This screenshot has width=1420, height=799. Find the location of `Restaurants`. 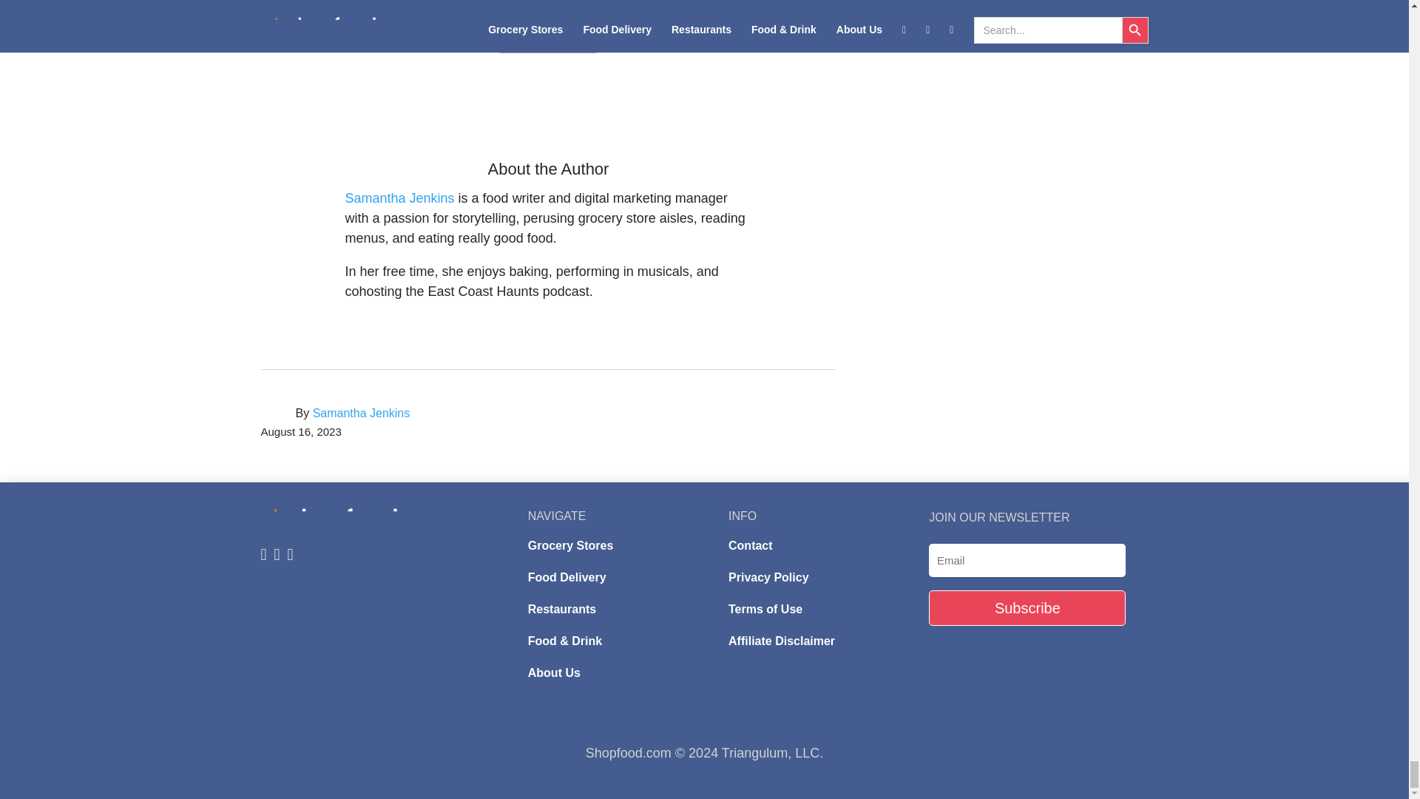

Restaurants is located at coordinates (562, 609).